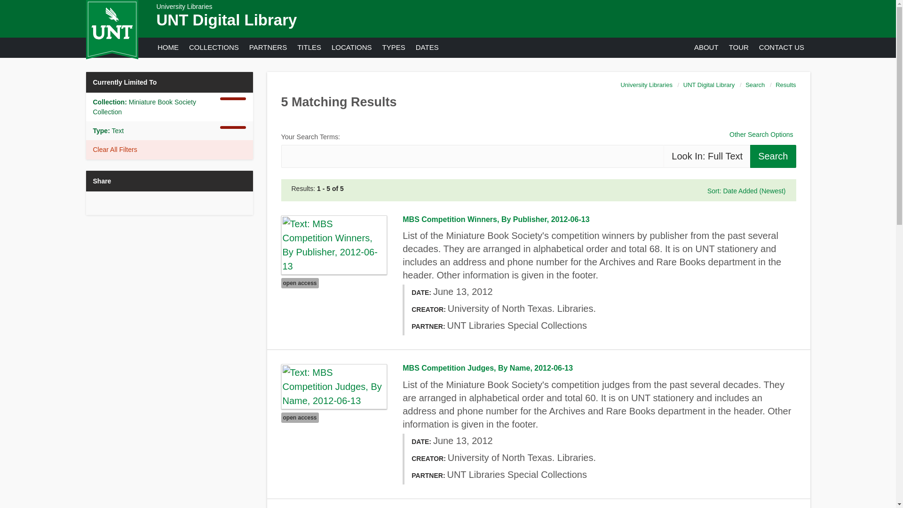 The image size is (903, 508). I want to click on UNT Digital Library, so click(227, 20).